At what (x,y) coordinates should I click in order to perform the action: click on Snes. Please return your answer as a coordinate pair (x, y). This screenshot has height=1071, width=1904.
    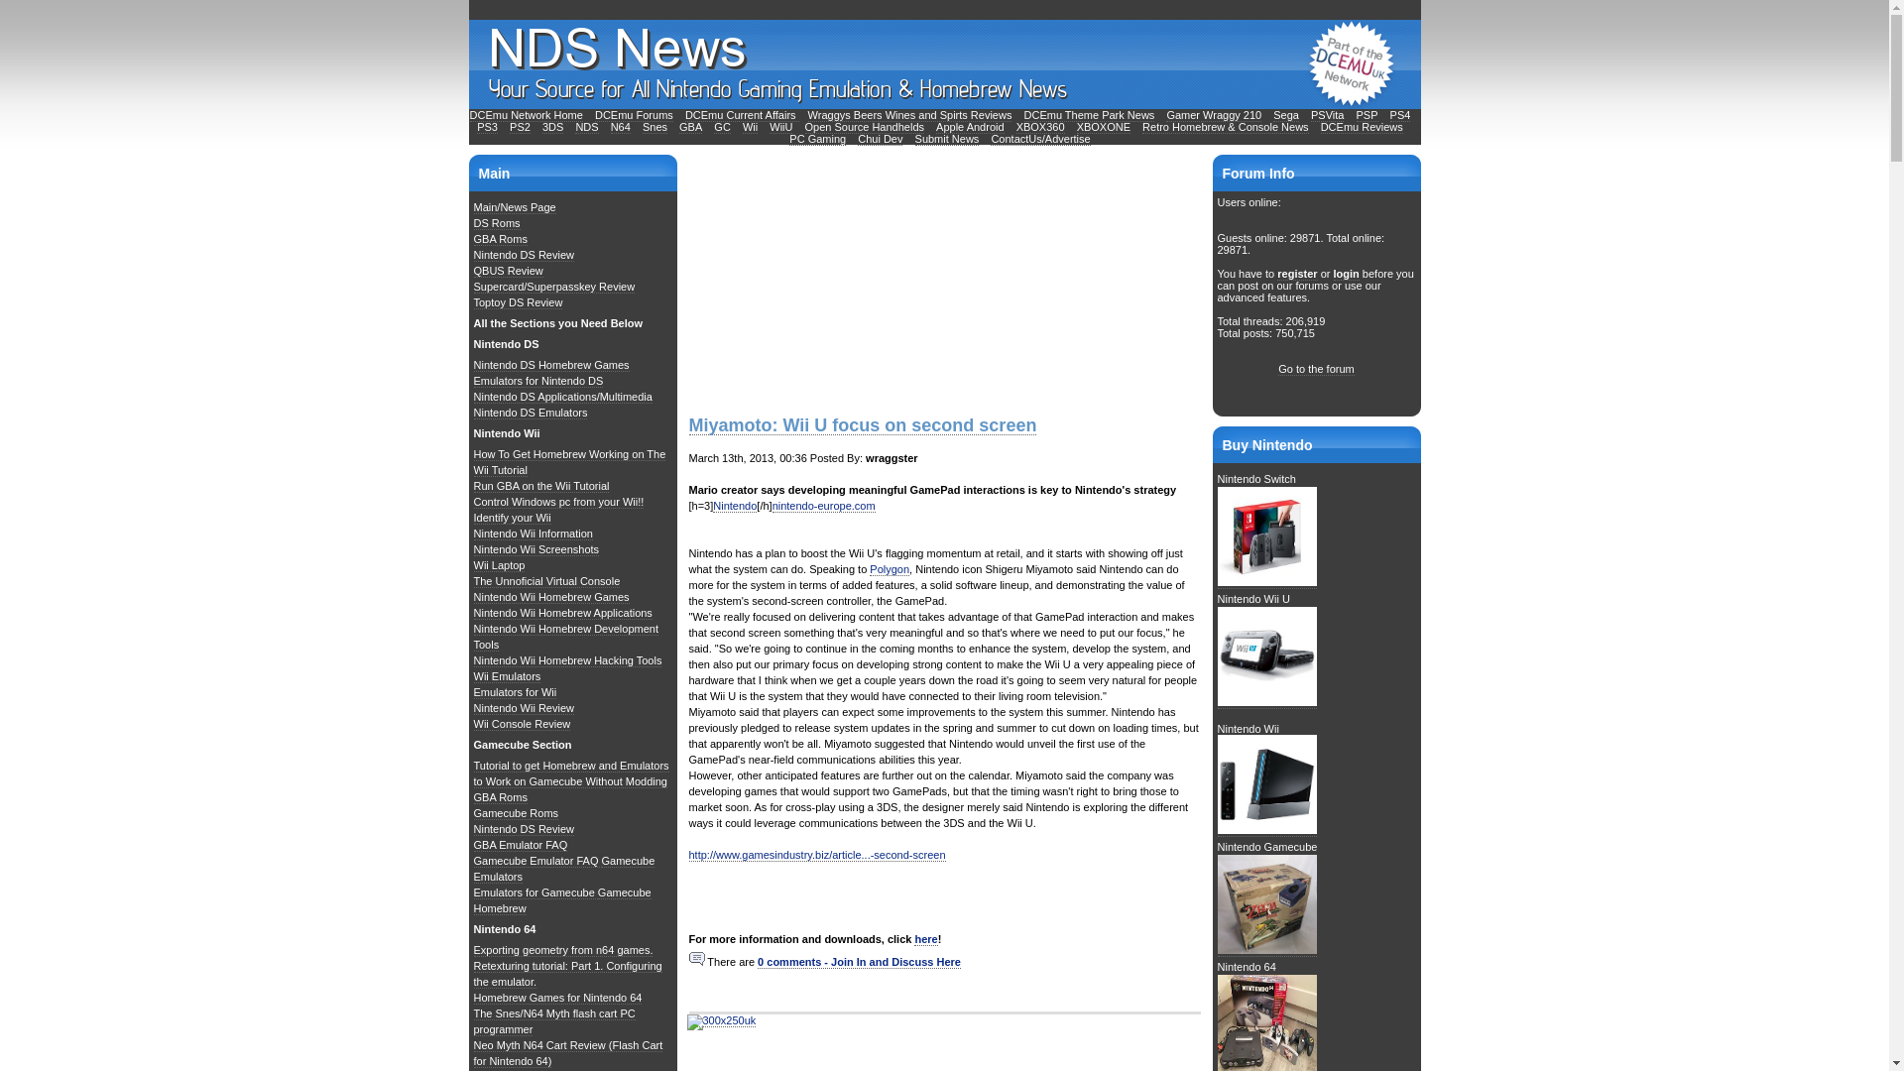
    Looking at the image, I should click on (654, 127).